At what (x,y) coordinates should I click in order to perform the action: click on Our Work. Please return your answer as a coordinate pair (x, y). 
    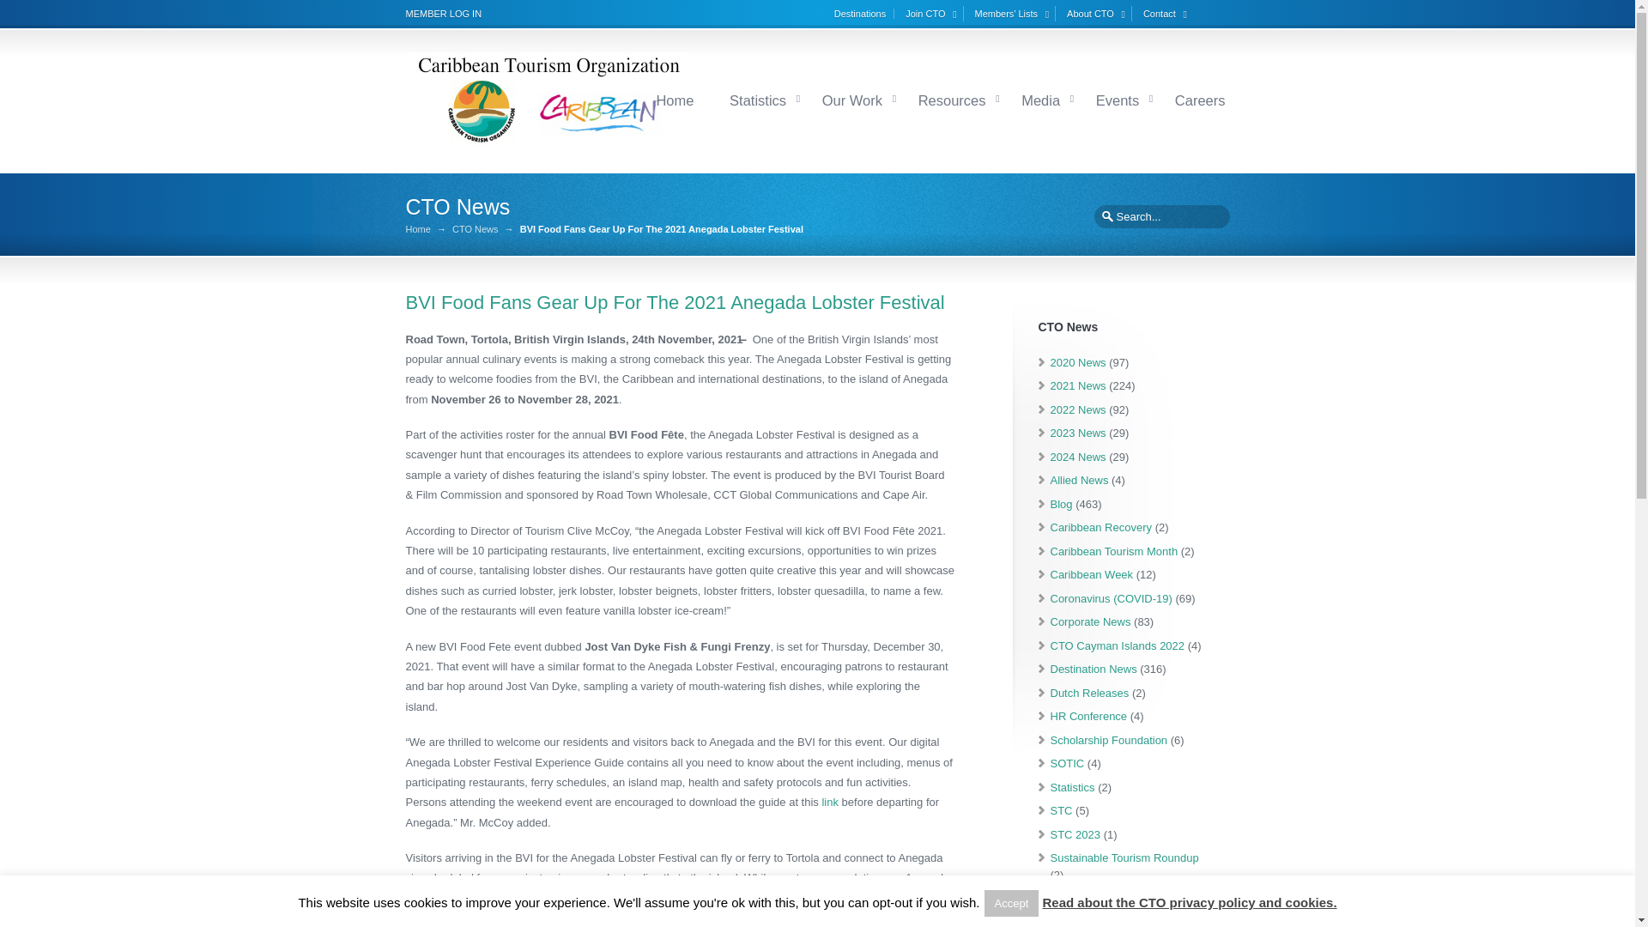
    Looking at the image, I should click on (851, 100).